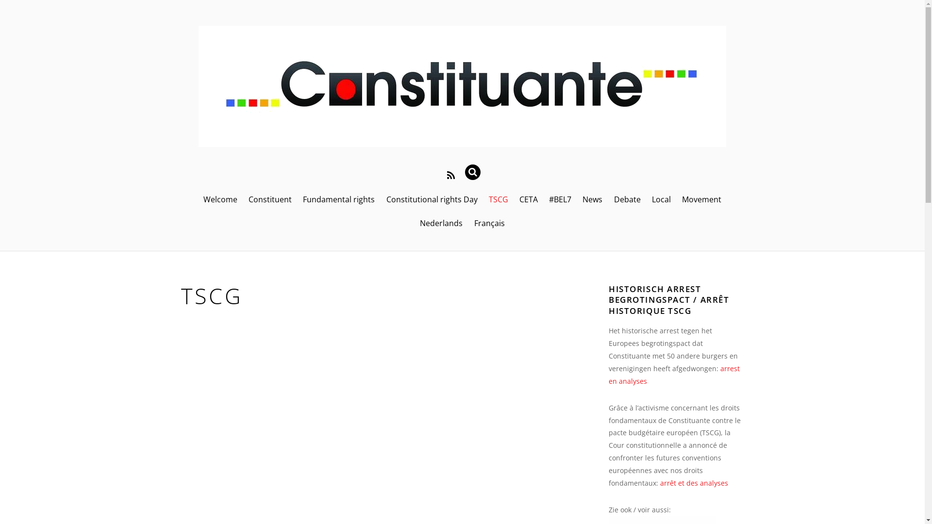  Describe the element at coordinates (674, 375) in the screenshot. I see `arrest en analyses` at that location.